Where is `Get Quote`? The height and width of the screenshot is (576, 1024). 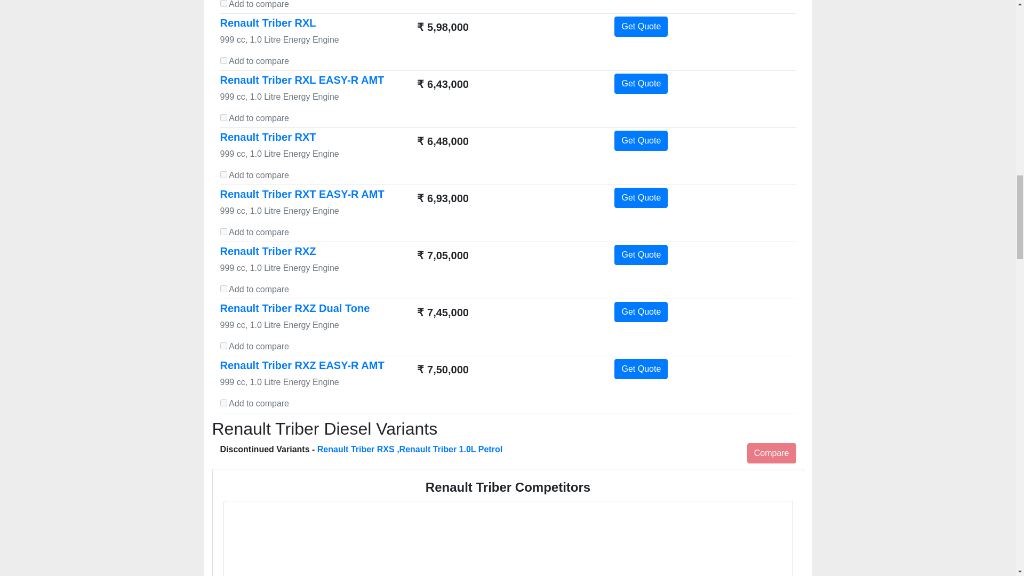
Get Quote is located at coordinates (641, 84).